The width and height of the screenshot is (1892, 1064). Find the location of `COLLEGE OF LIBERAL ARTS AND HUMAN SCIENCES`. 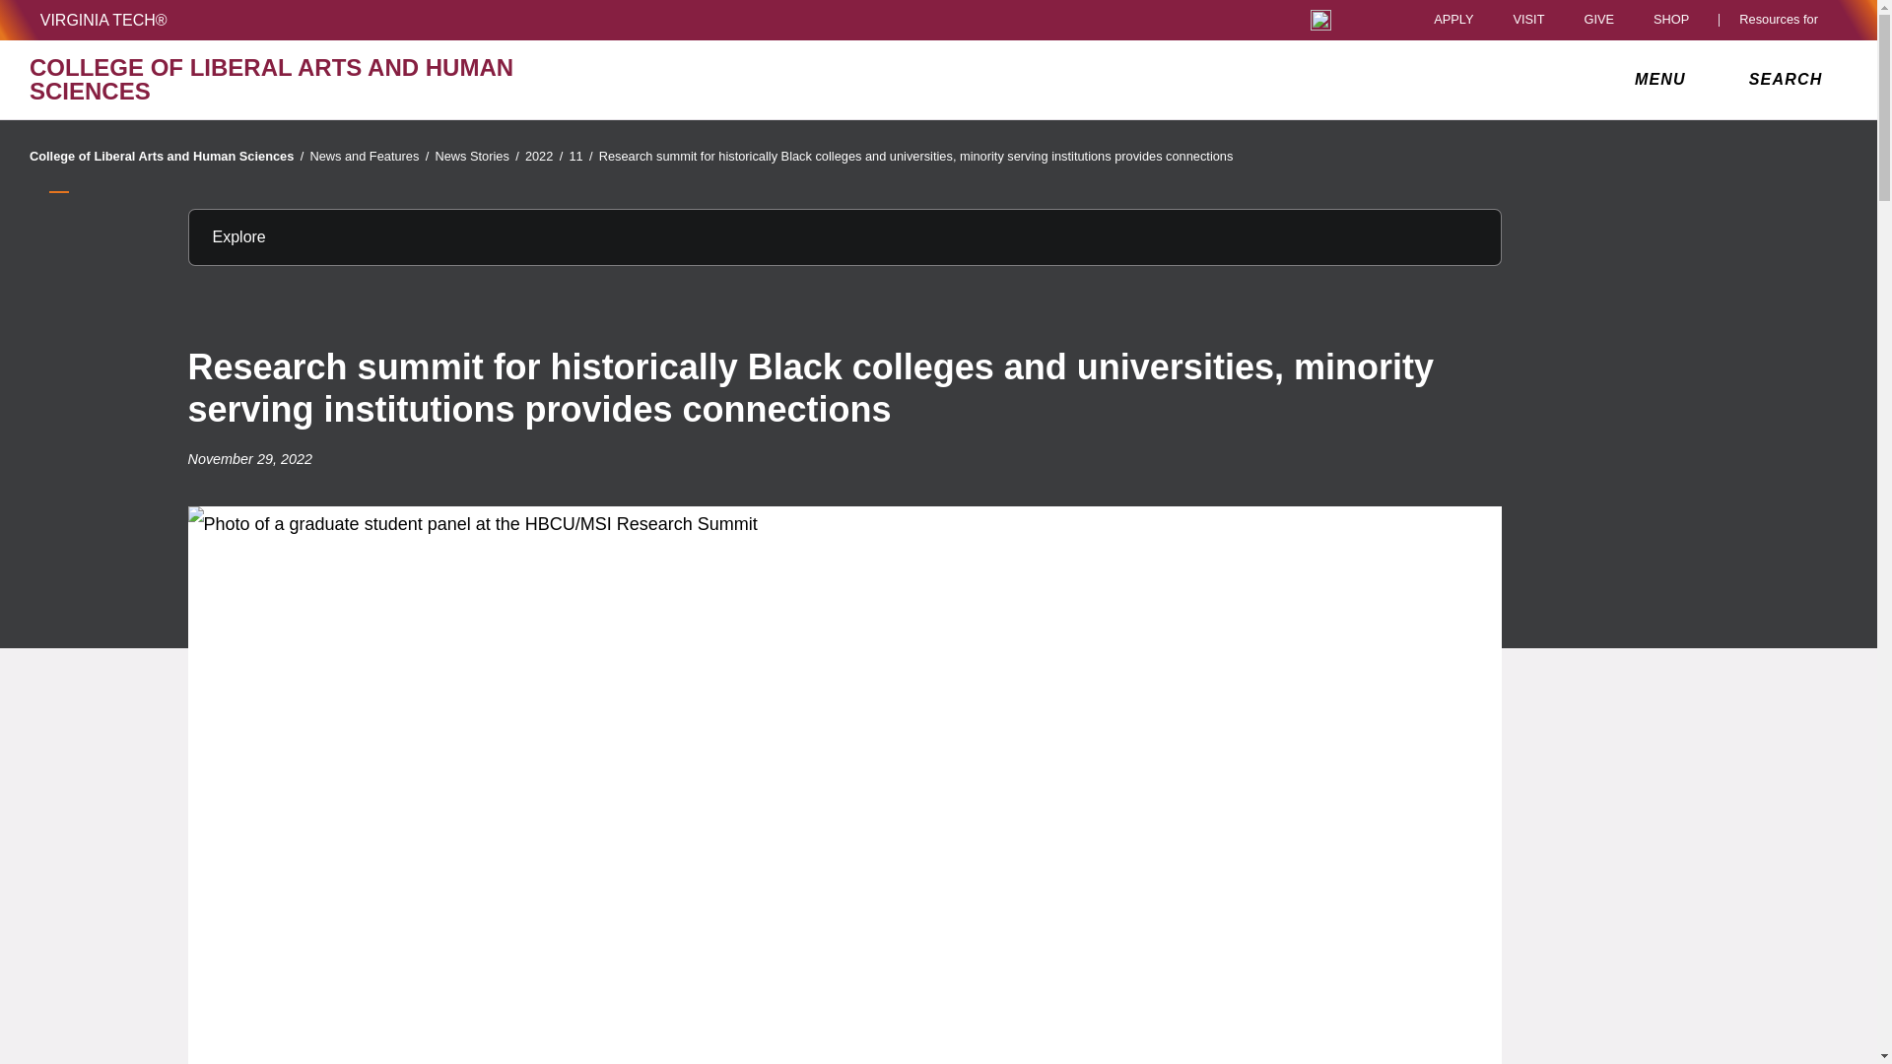

COLLEGE OF LIBERAL ARTS AND HUMAN SCIENCES is located at coordinates (325, 79).